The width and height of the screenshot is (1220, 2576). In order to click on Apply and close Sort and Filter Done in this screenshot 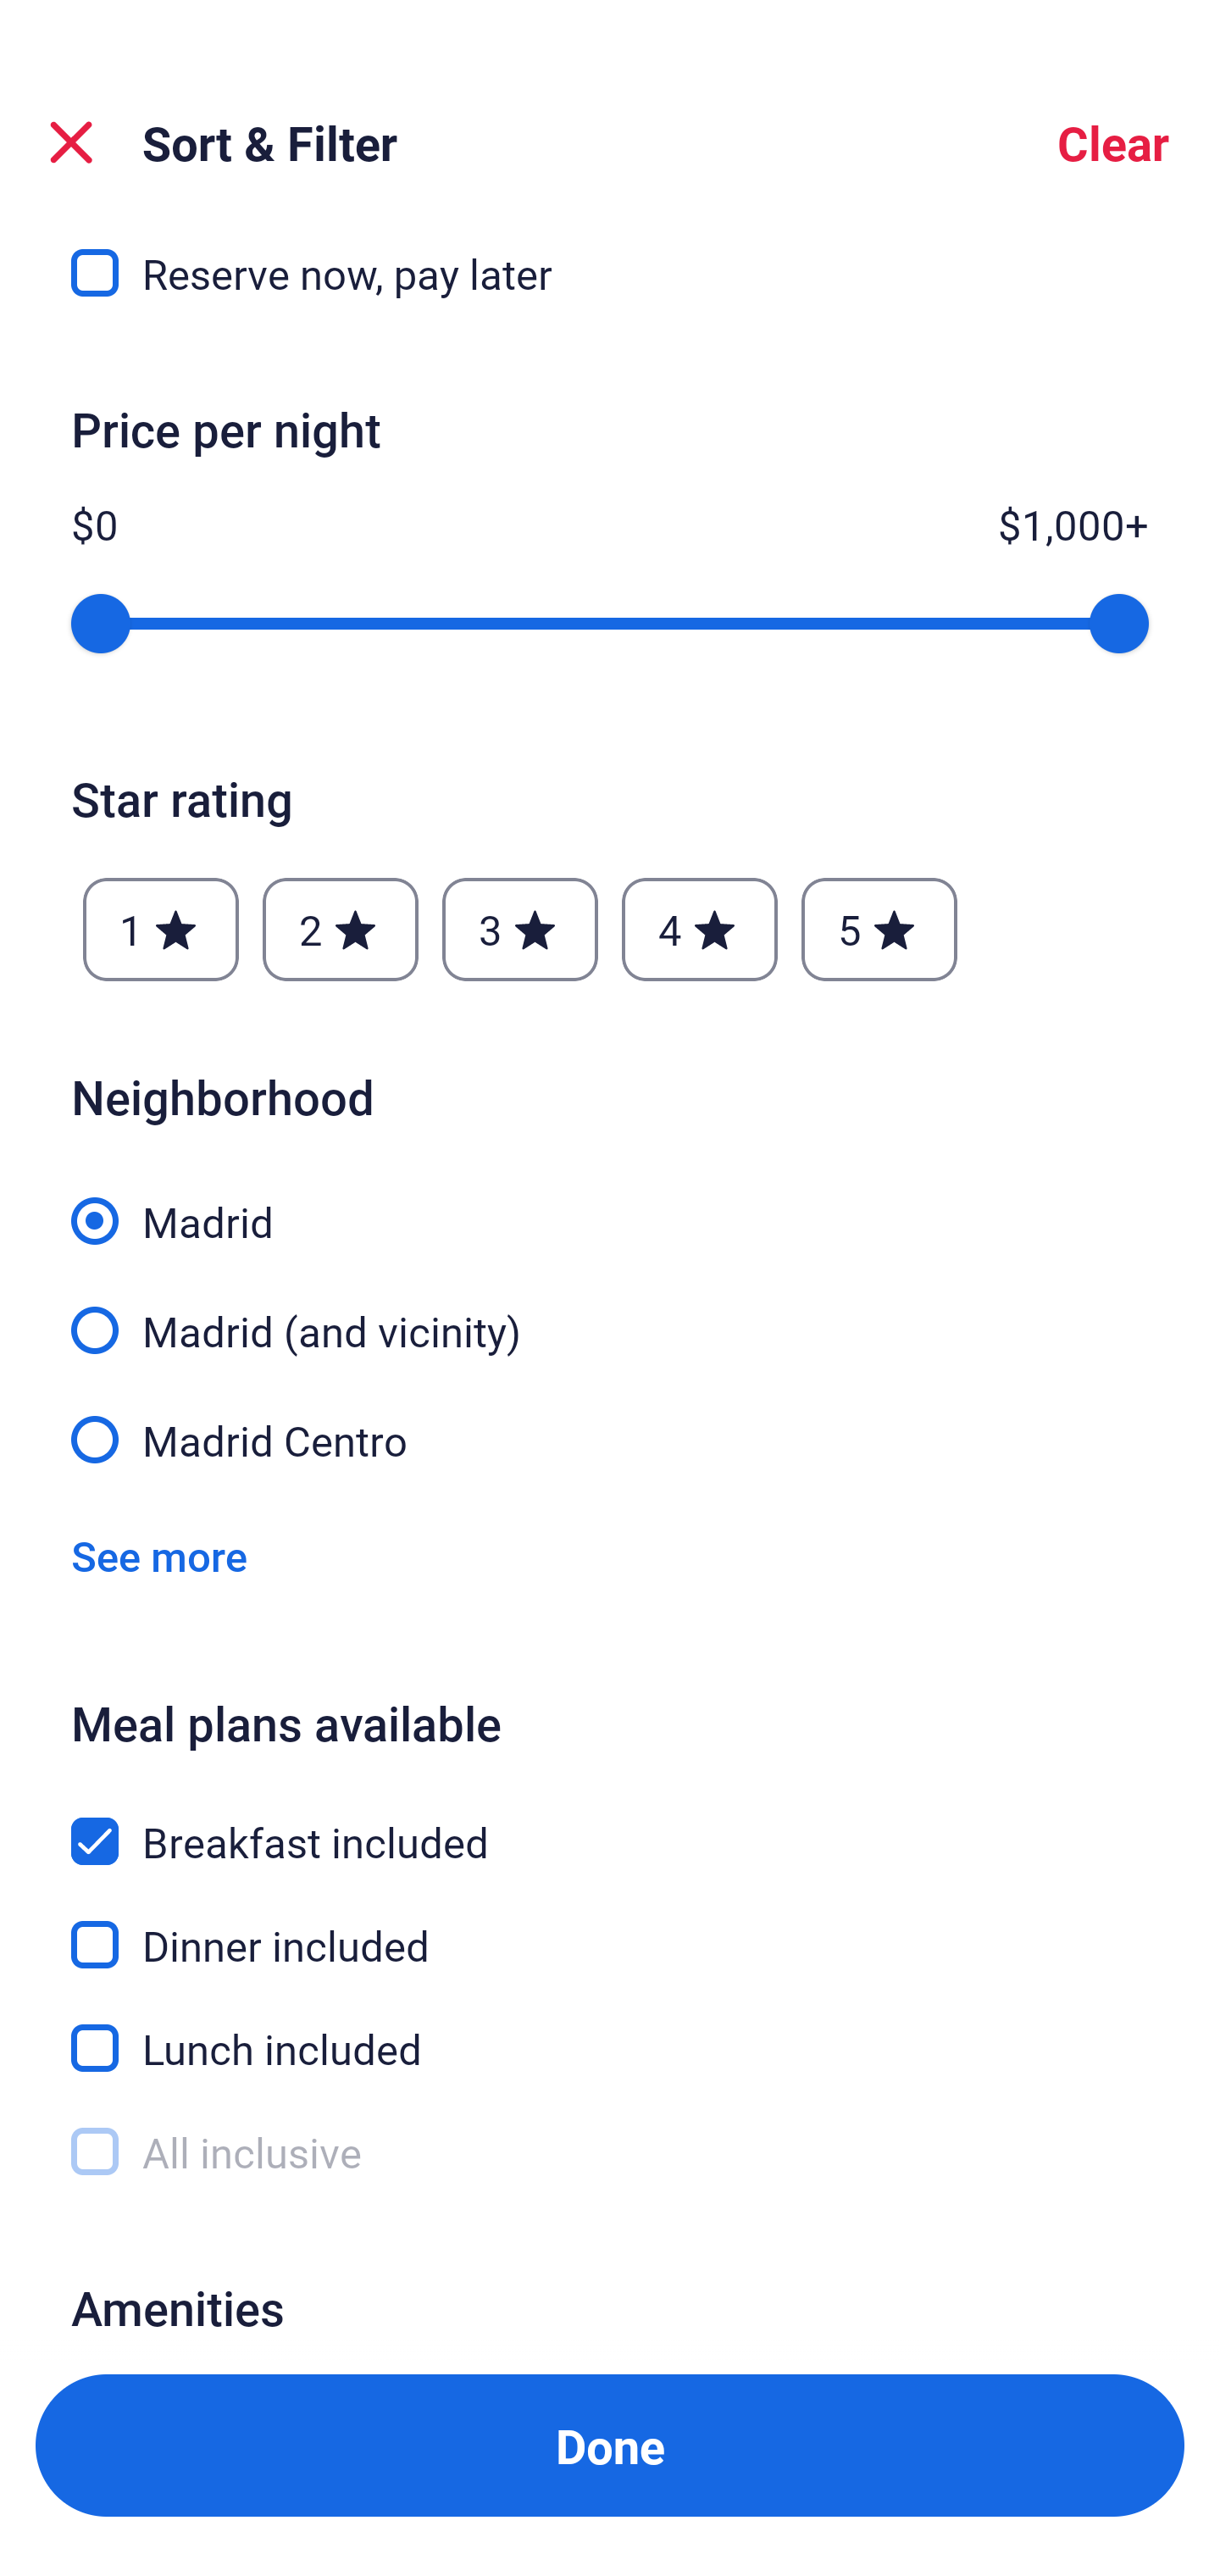, I will do `click(610, 2446)`.